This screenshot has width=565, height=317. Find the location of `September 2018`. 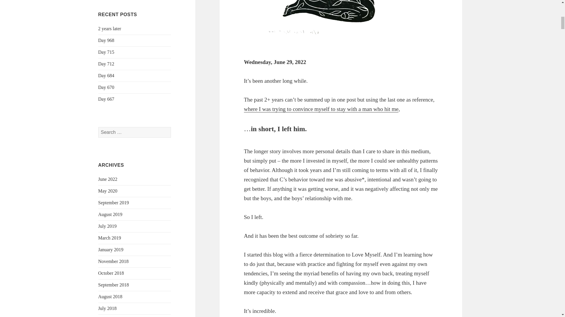

September 2018 is located at coordinates (114, 285).